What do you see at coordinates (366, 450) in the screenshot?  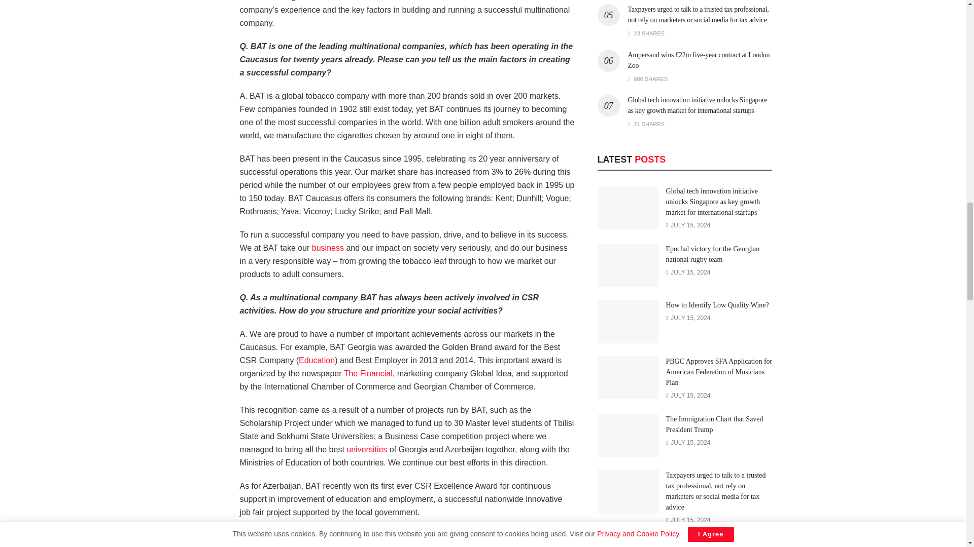 I see `School` at bounding box center [366, 450].